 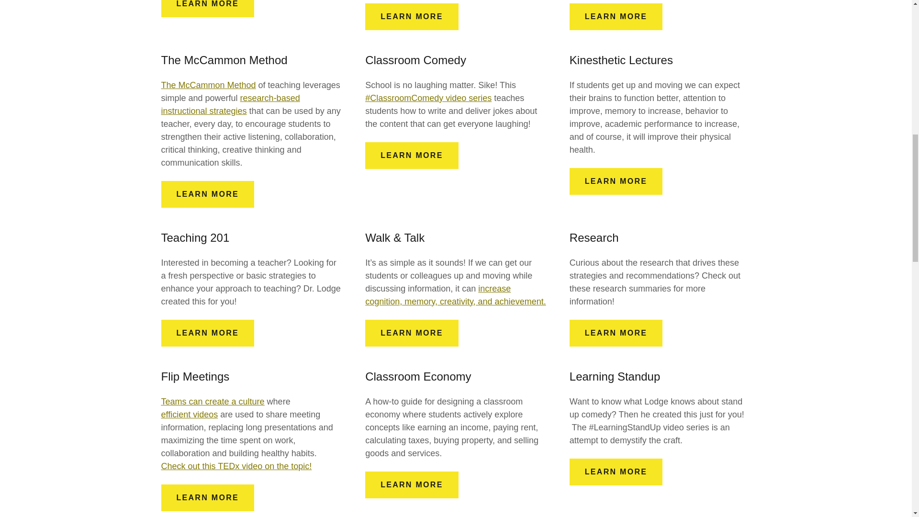 What do you see at coordinates (207, 194) in the screenshot?
I see `LEARN MORE` at bounding box center [207, 194].